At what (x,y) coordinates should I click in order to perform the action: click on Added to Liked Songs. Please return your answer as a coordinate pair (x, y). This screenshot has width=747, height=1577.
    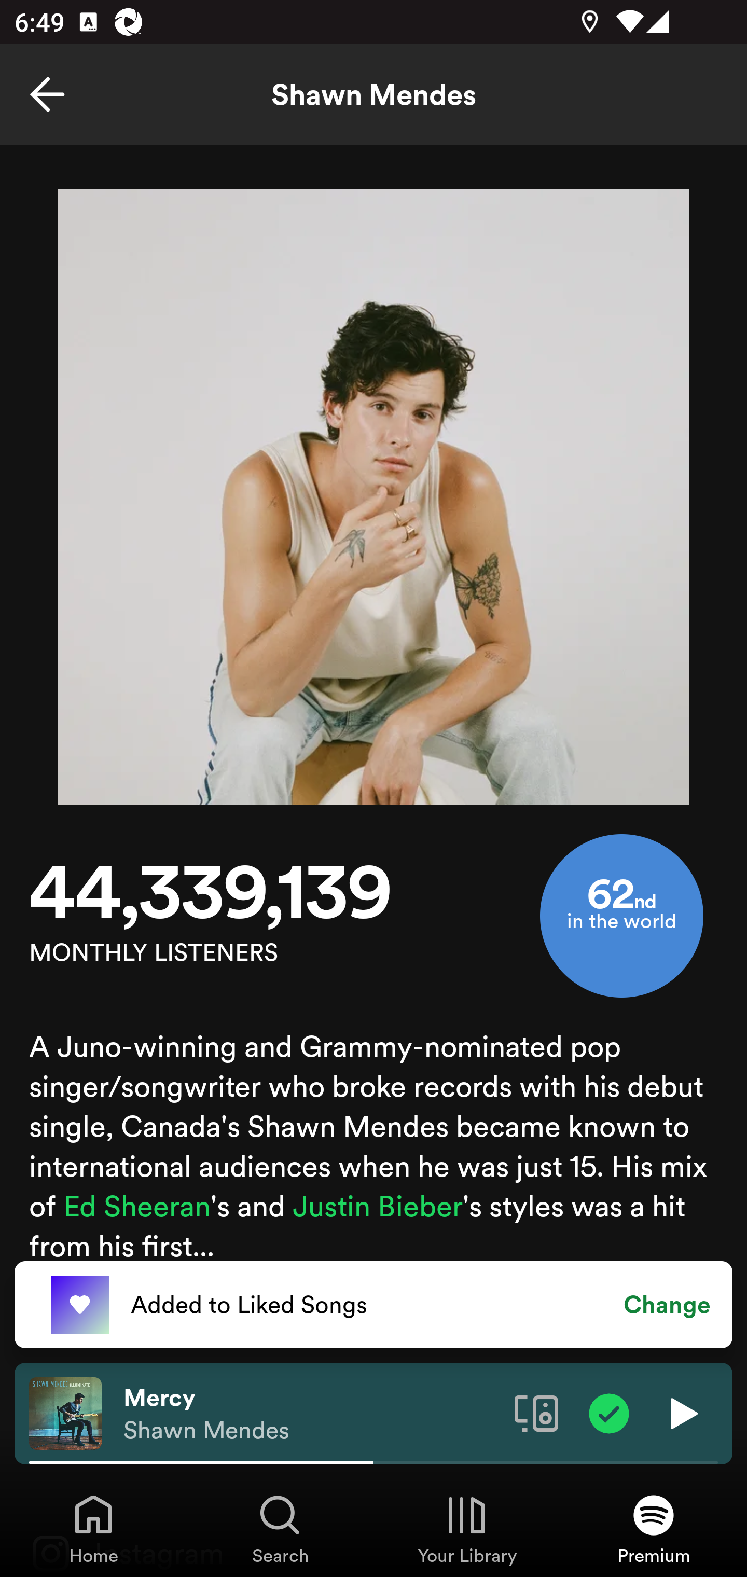
    Looking at the image, I should click on (80, 1305).